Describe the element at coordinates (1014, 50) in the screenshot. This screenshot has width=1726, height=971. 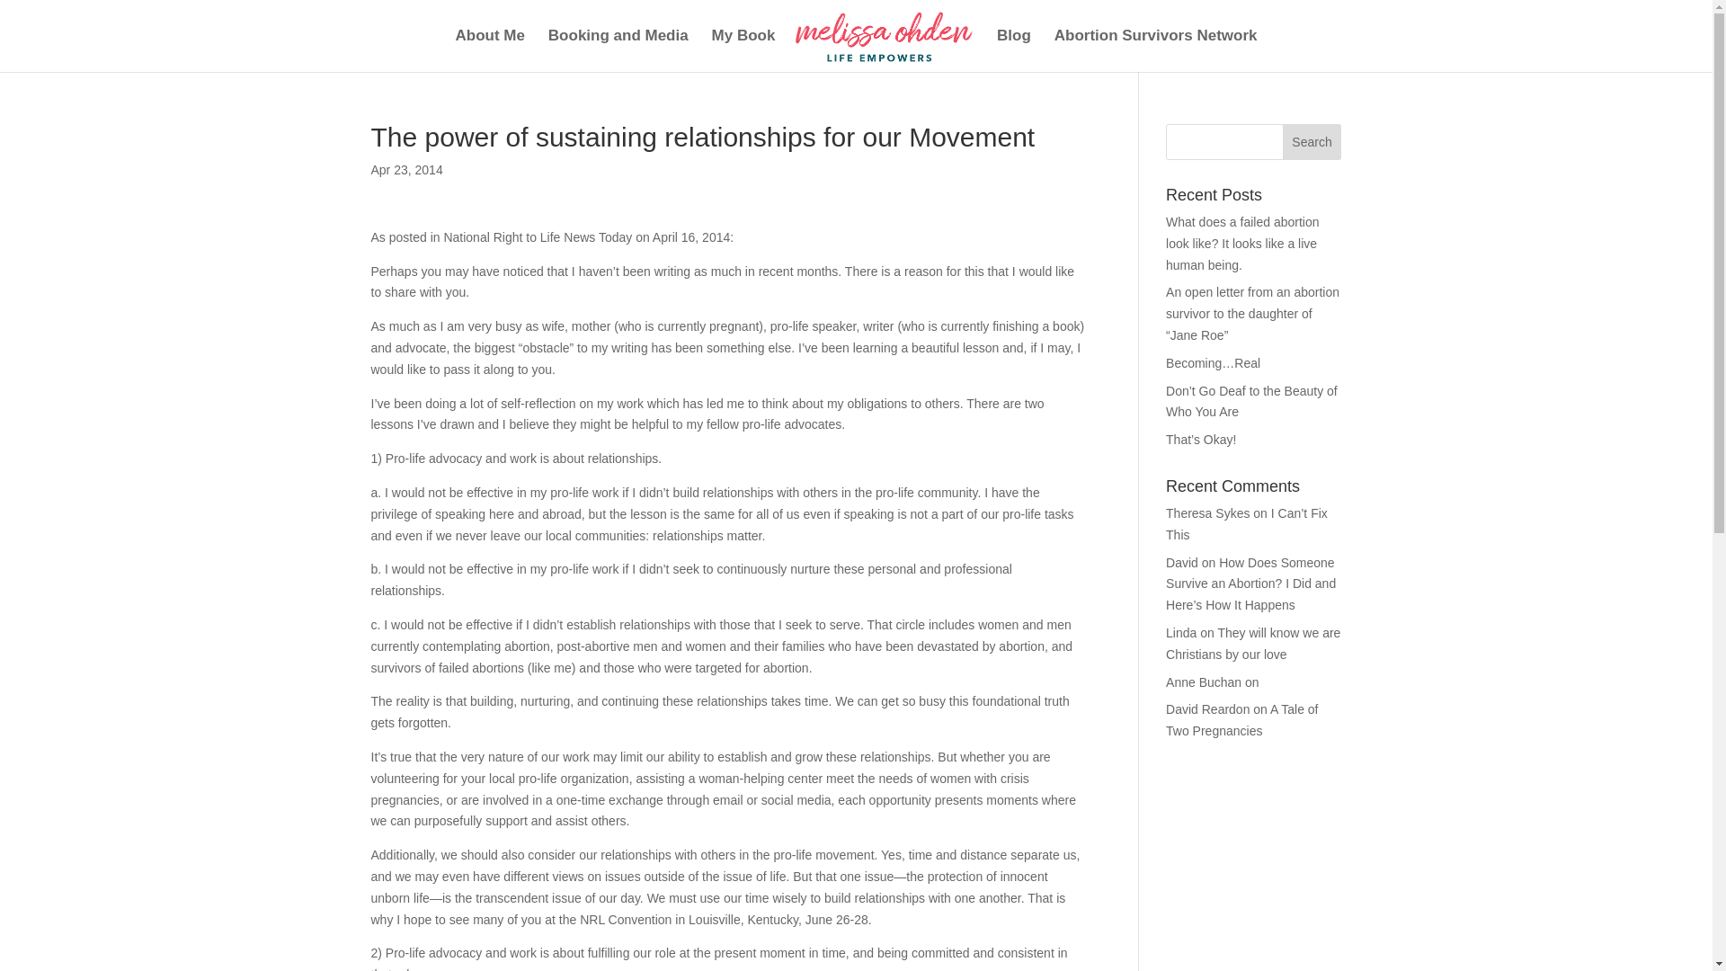
I see `Blog` at that location.